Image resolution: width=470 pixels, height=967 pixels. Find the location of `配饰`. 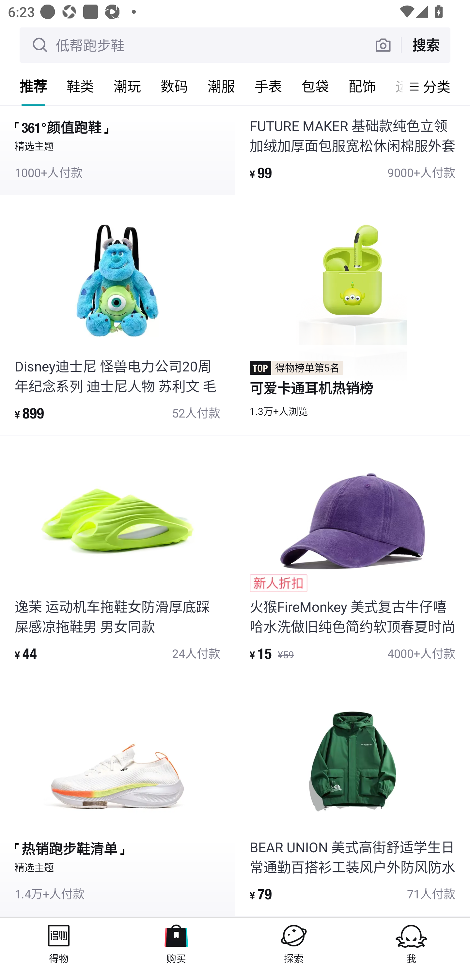

配饰 is located at coordinates (362, 86).